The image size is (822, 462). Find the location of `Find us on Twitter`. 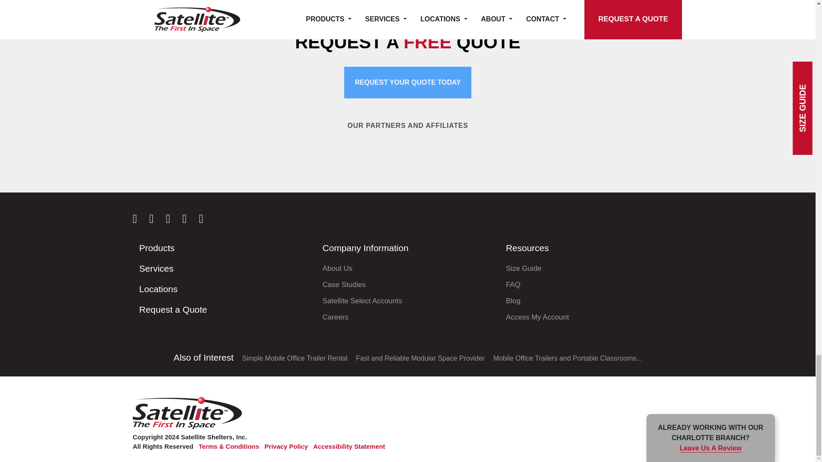

Find us on Twitter is located at coordinates (190, 220).